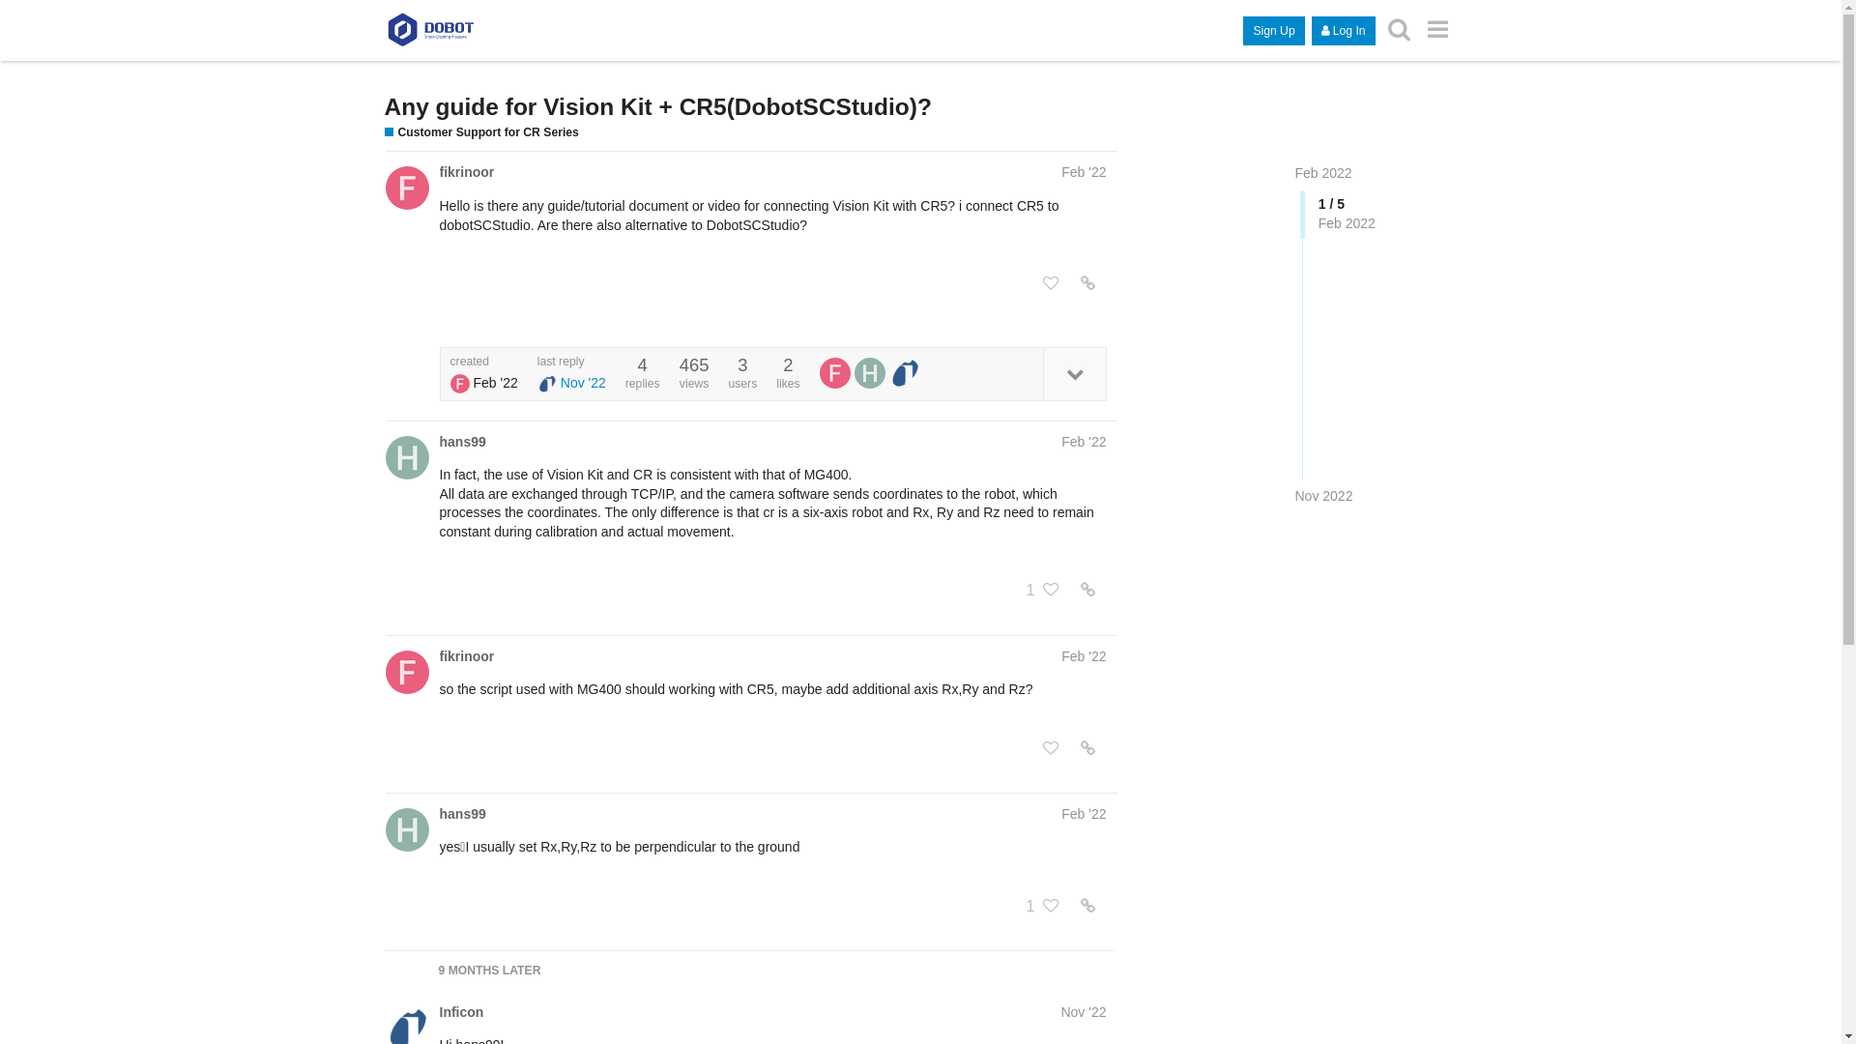  What do you see at coordinates (1088, 906) in the screenshot?
I see `share a link to this post` at bounding box center [1088, 906].